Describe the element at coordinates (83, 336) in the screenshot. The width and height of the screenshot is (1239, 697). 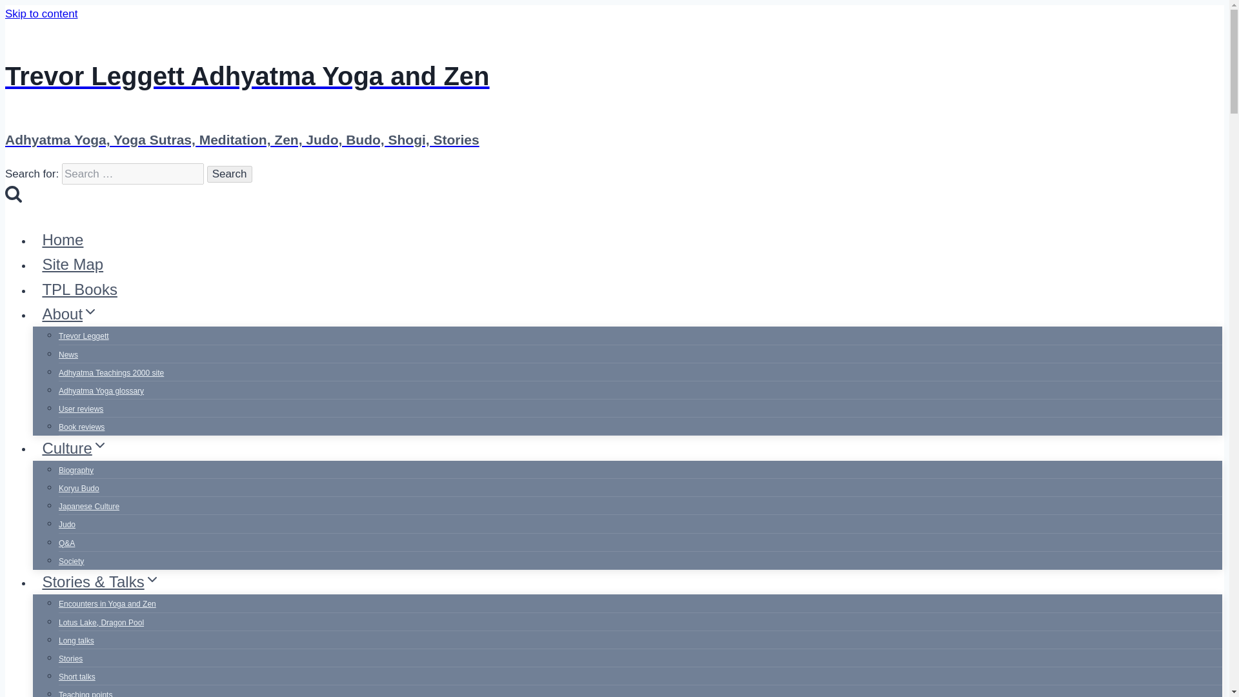
I see `Trevor Leggett` at that location.